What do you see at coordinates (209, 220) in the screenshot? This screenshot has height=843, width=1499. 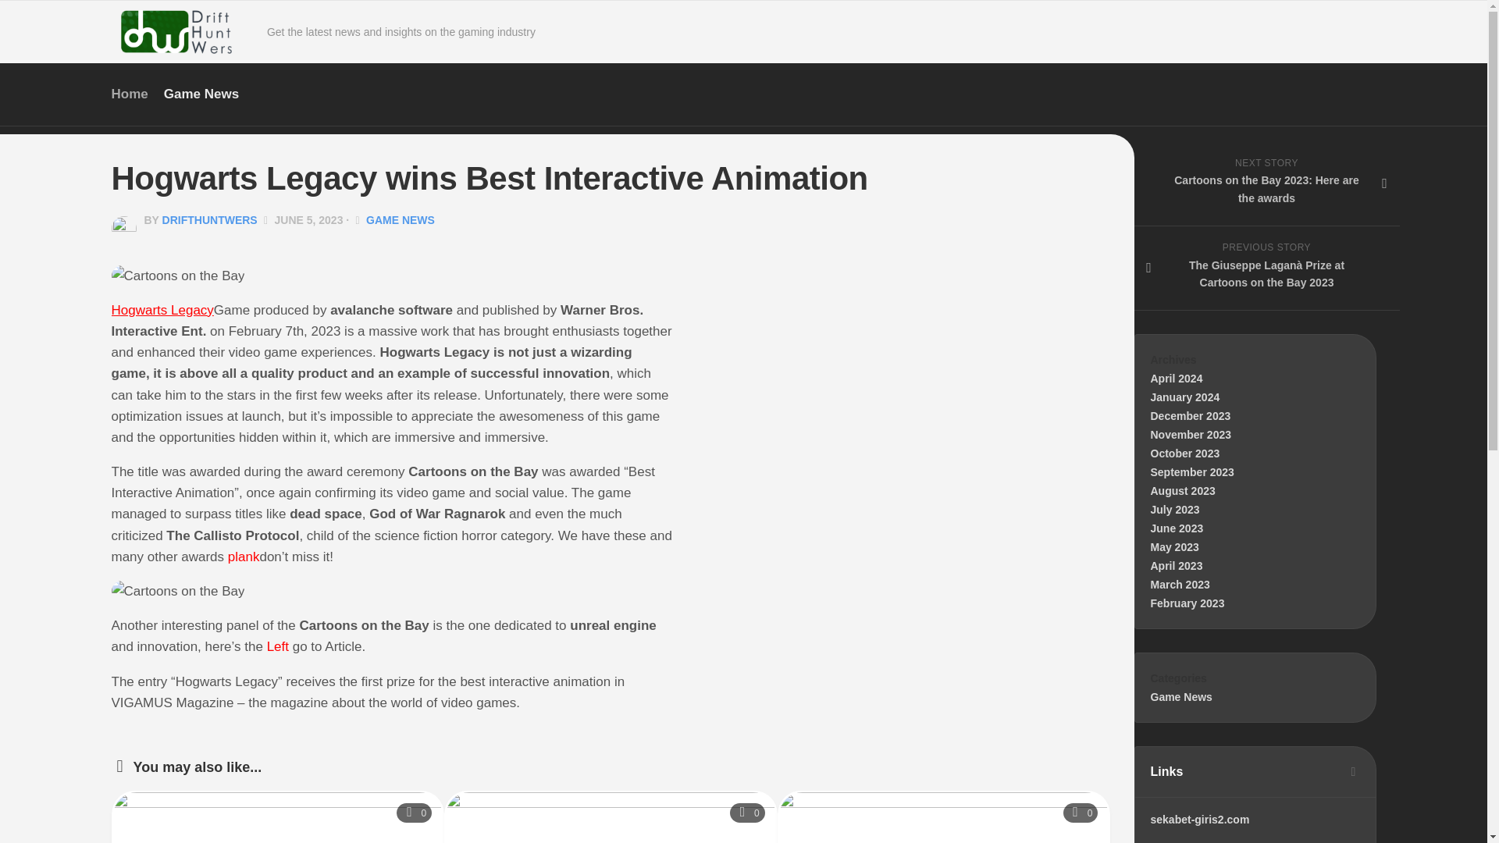 I see `Posts by drifthuntwers` at bounding box center [209, 220].